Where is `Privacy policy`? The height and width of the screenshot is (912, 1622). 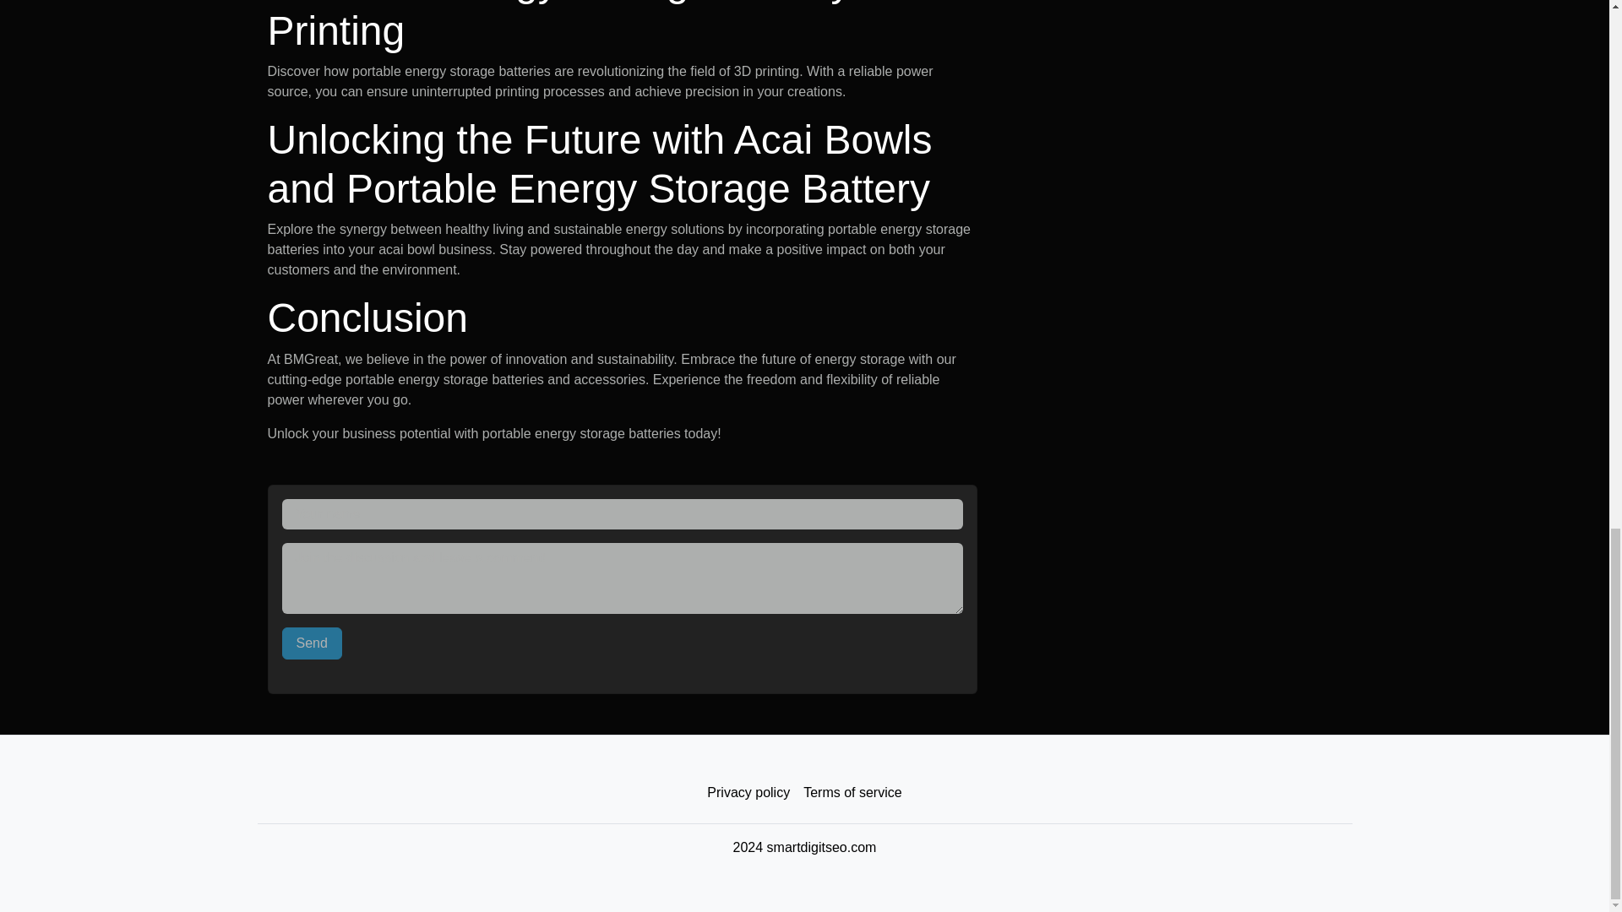
Privacy policy is located at coordinates (748, 793).